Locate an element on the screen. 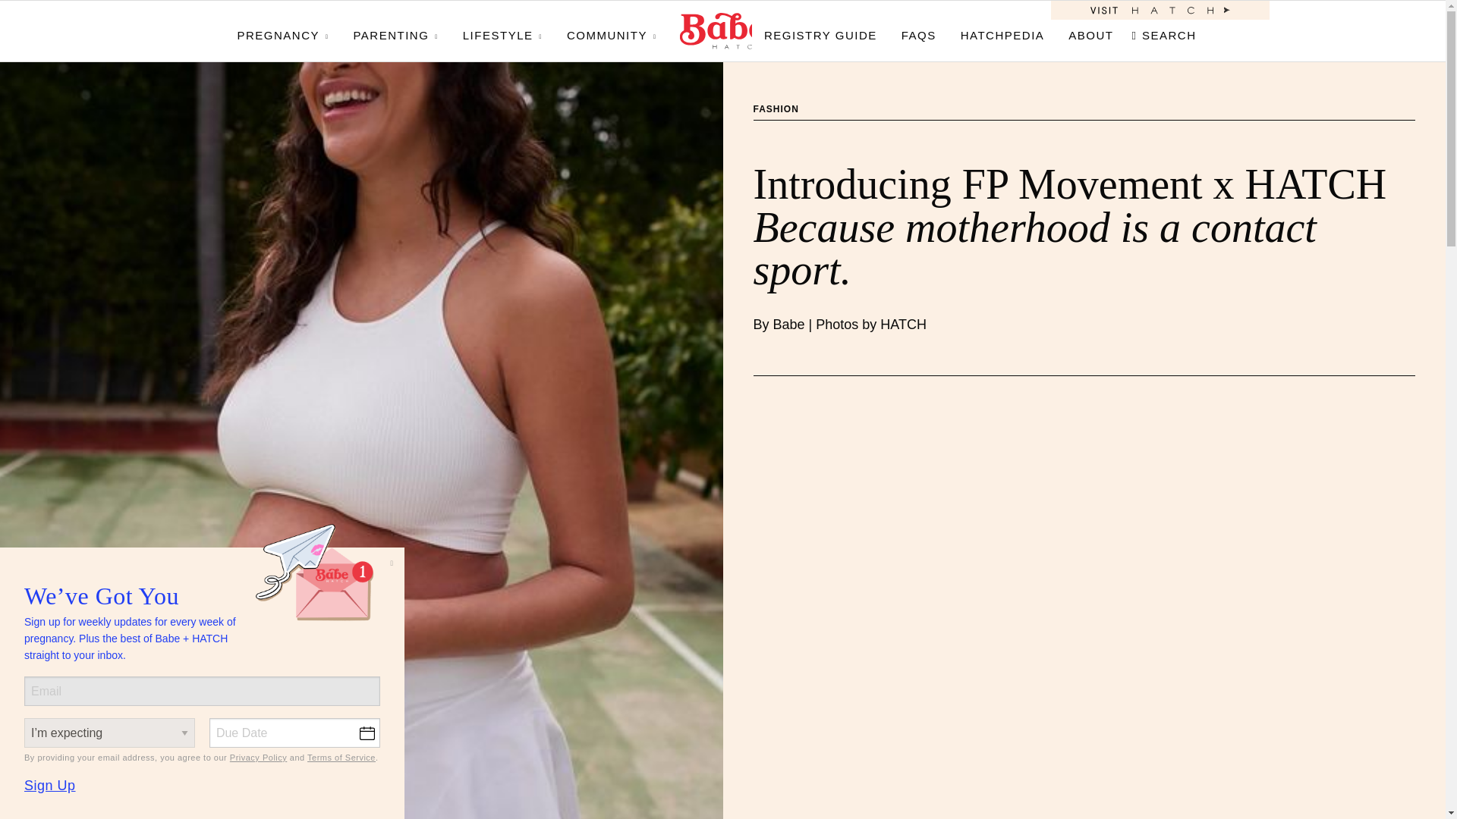 The image size is (1457, 819). HATCHPEDIA is located at coordinates (1002, 30).